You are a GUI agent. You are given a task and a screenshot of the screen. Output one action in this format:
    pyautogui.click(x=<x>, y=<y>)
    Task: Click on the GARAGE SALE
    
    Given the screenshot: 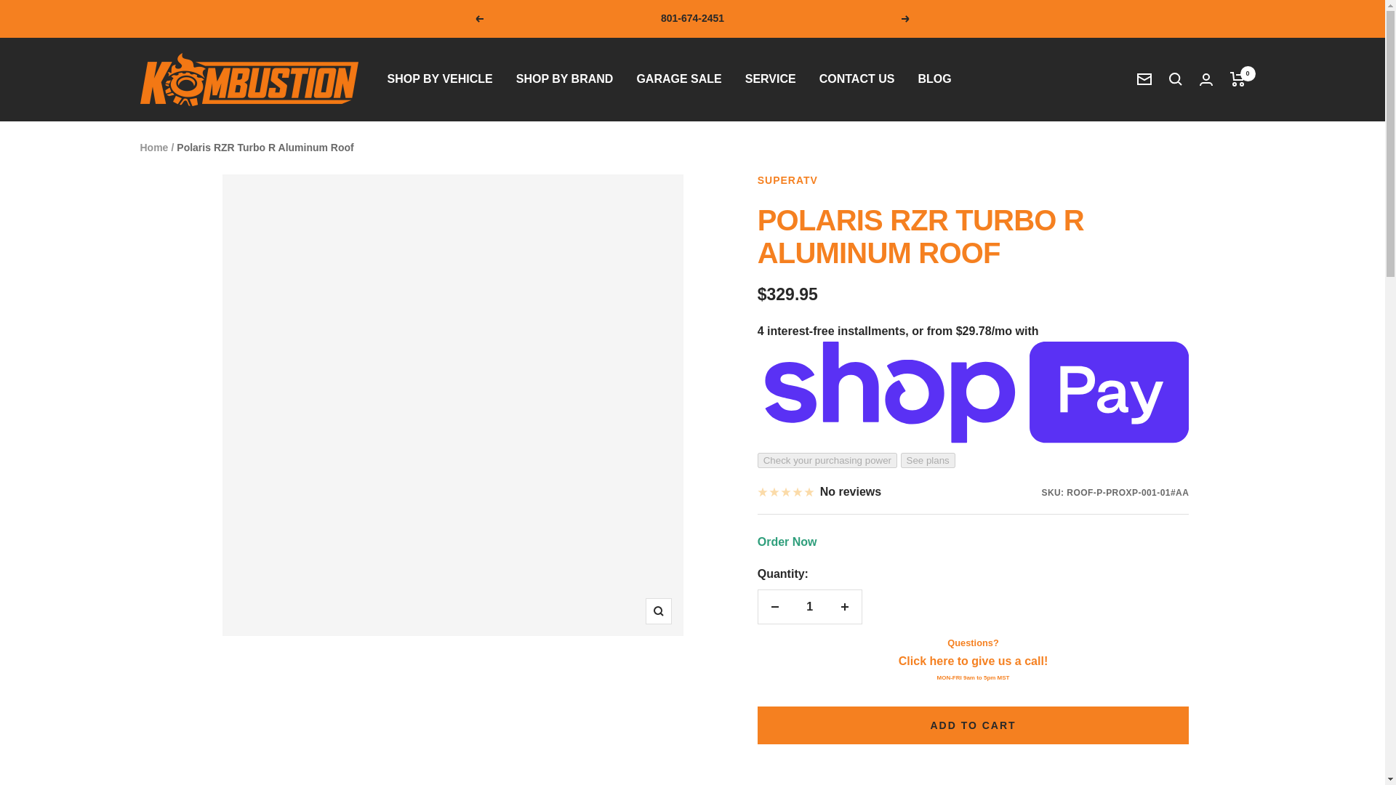 What is the action you would take?
    pyautogui.click(x=679, y=80)
    